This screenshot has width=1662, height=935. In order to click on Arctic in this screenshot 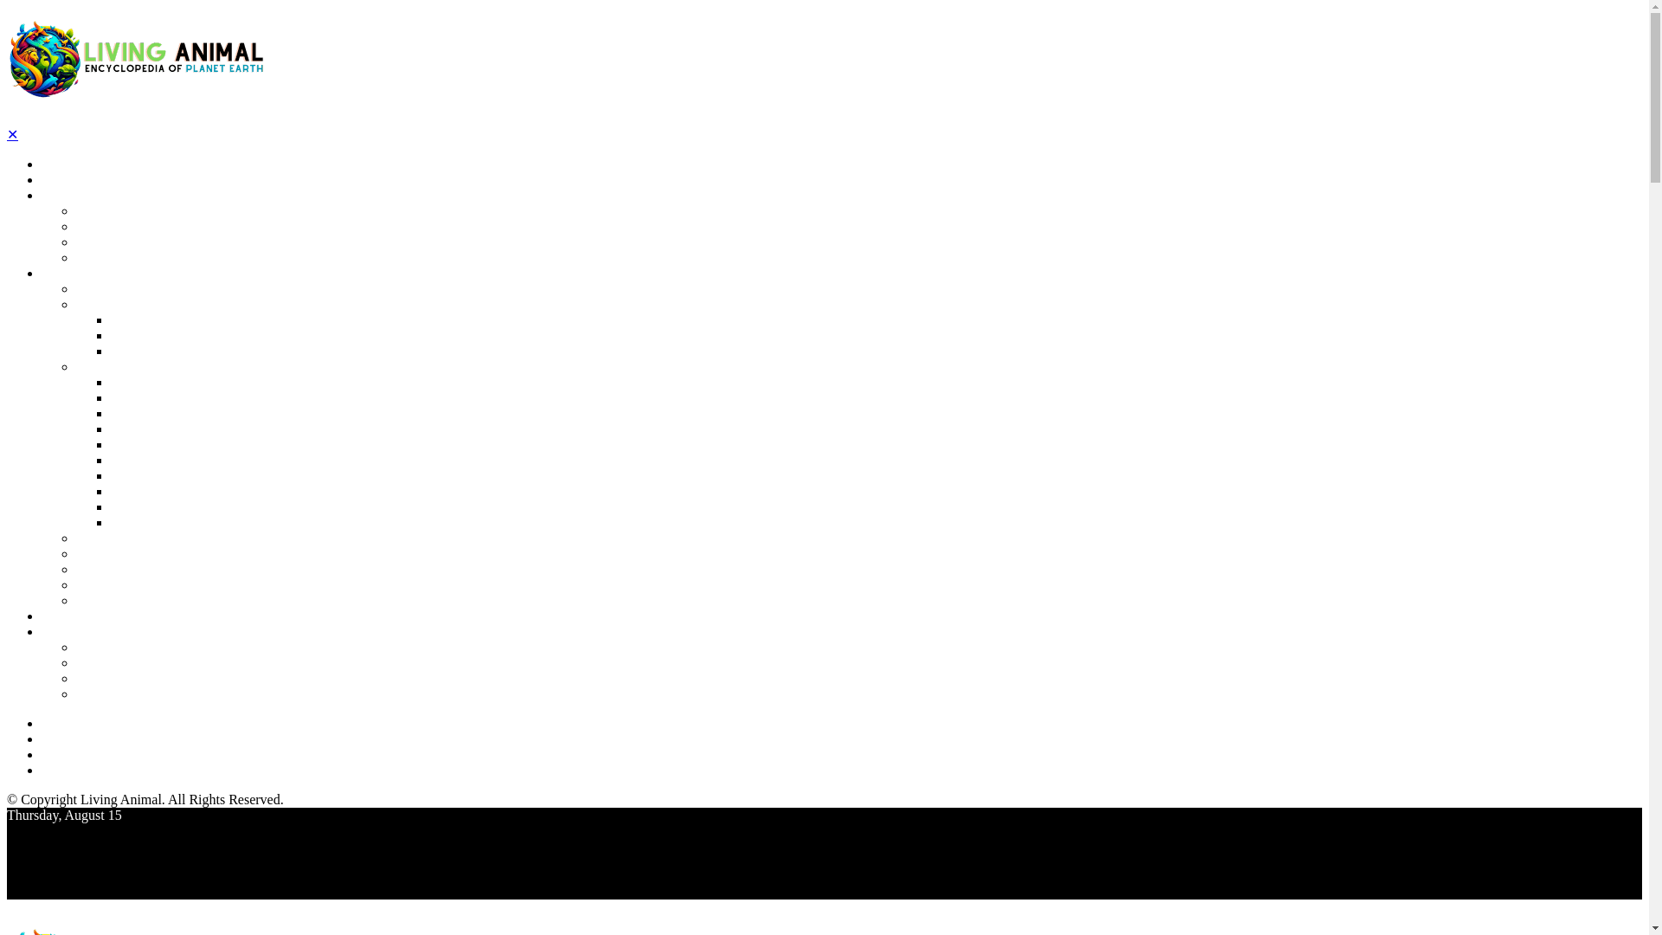, I will do `click(128, 429)`.